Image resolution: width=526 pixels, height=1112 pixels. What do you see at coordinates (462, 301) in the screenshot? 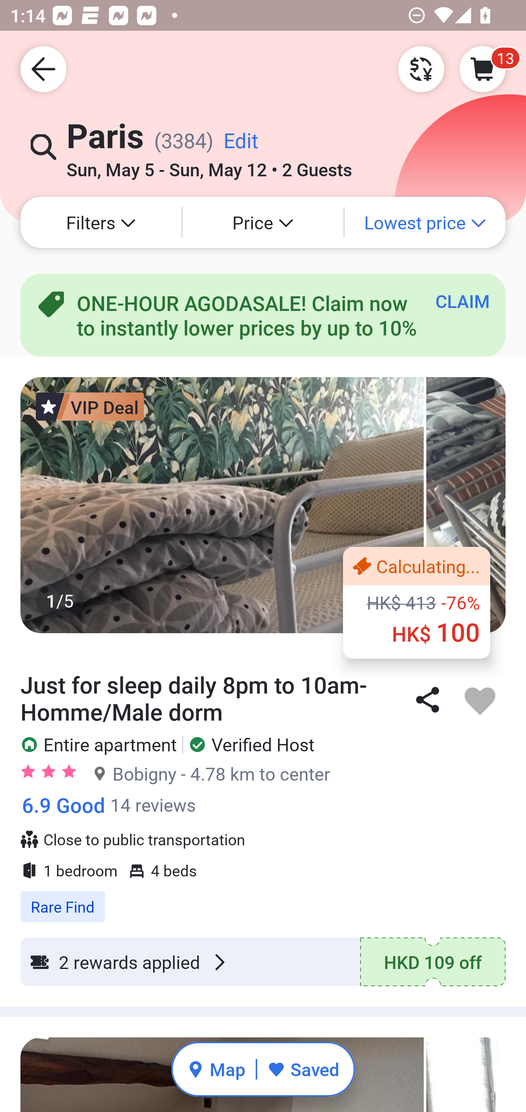
I see `CLAIM` at bounding box center [462, 301].